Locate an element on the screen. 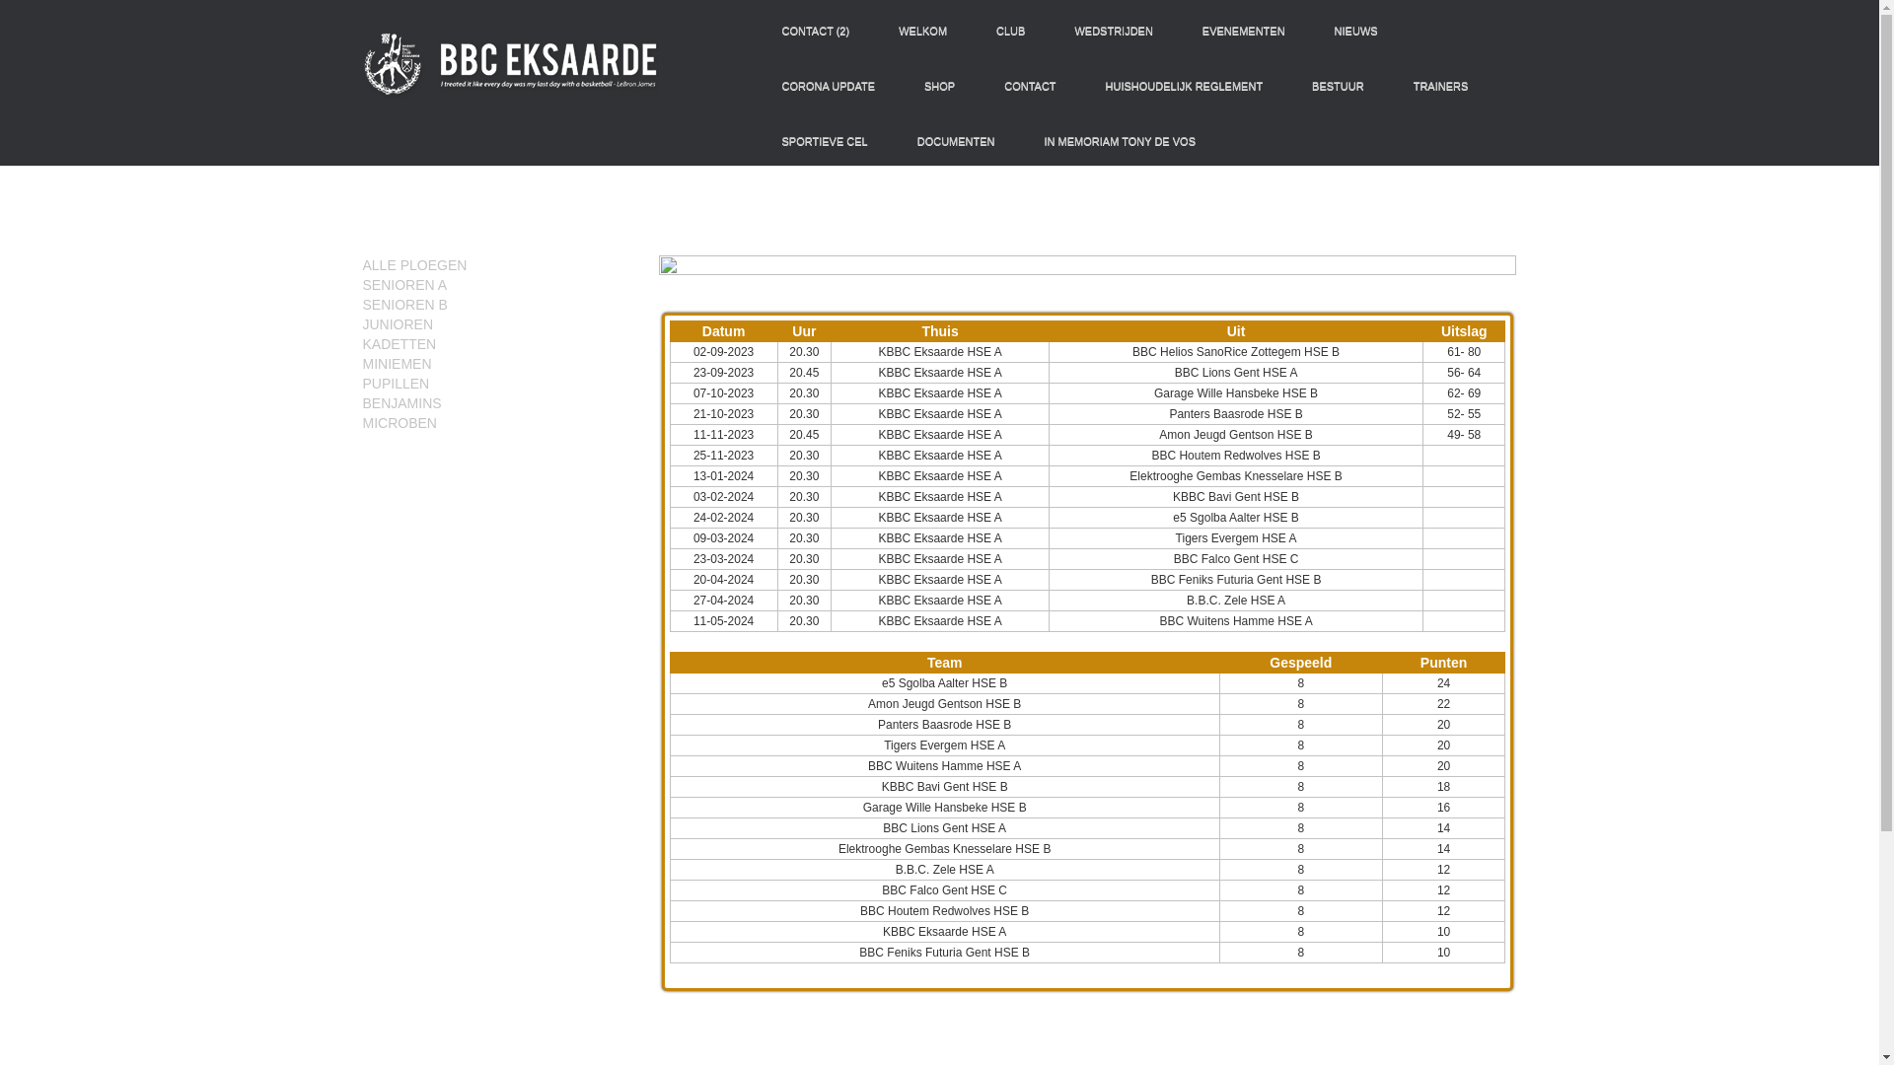 The width and height of the screenshot is (1894, 1065). PUPILLEN is located at coordinates (496, 384).